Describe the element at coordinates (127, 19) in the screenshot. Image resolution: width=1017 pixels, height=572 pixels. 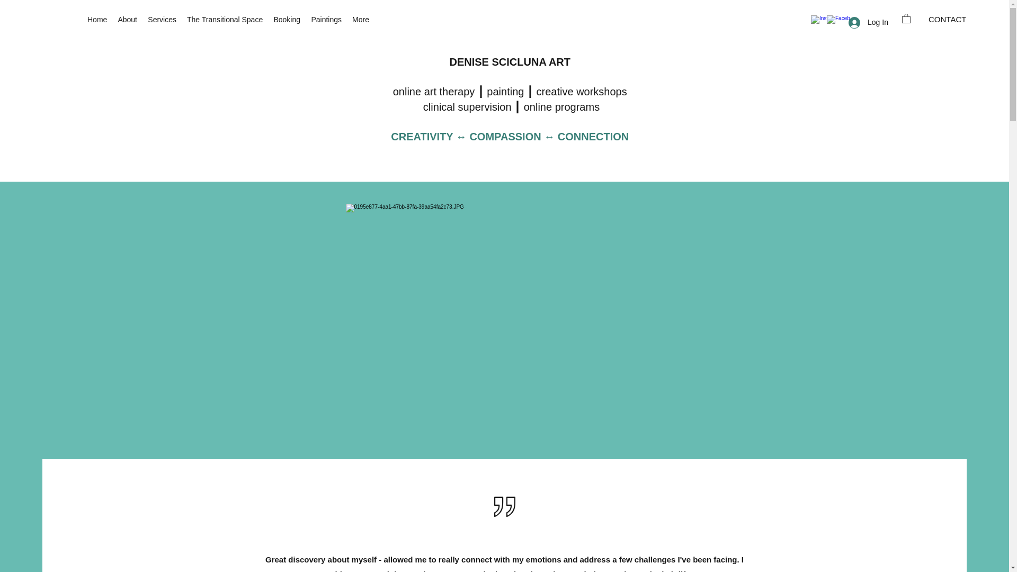
I see `About` at that location.